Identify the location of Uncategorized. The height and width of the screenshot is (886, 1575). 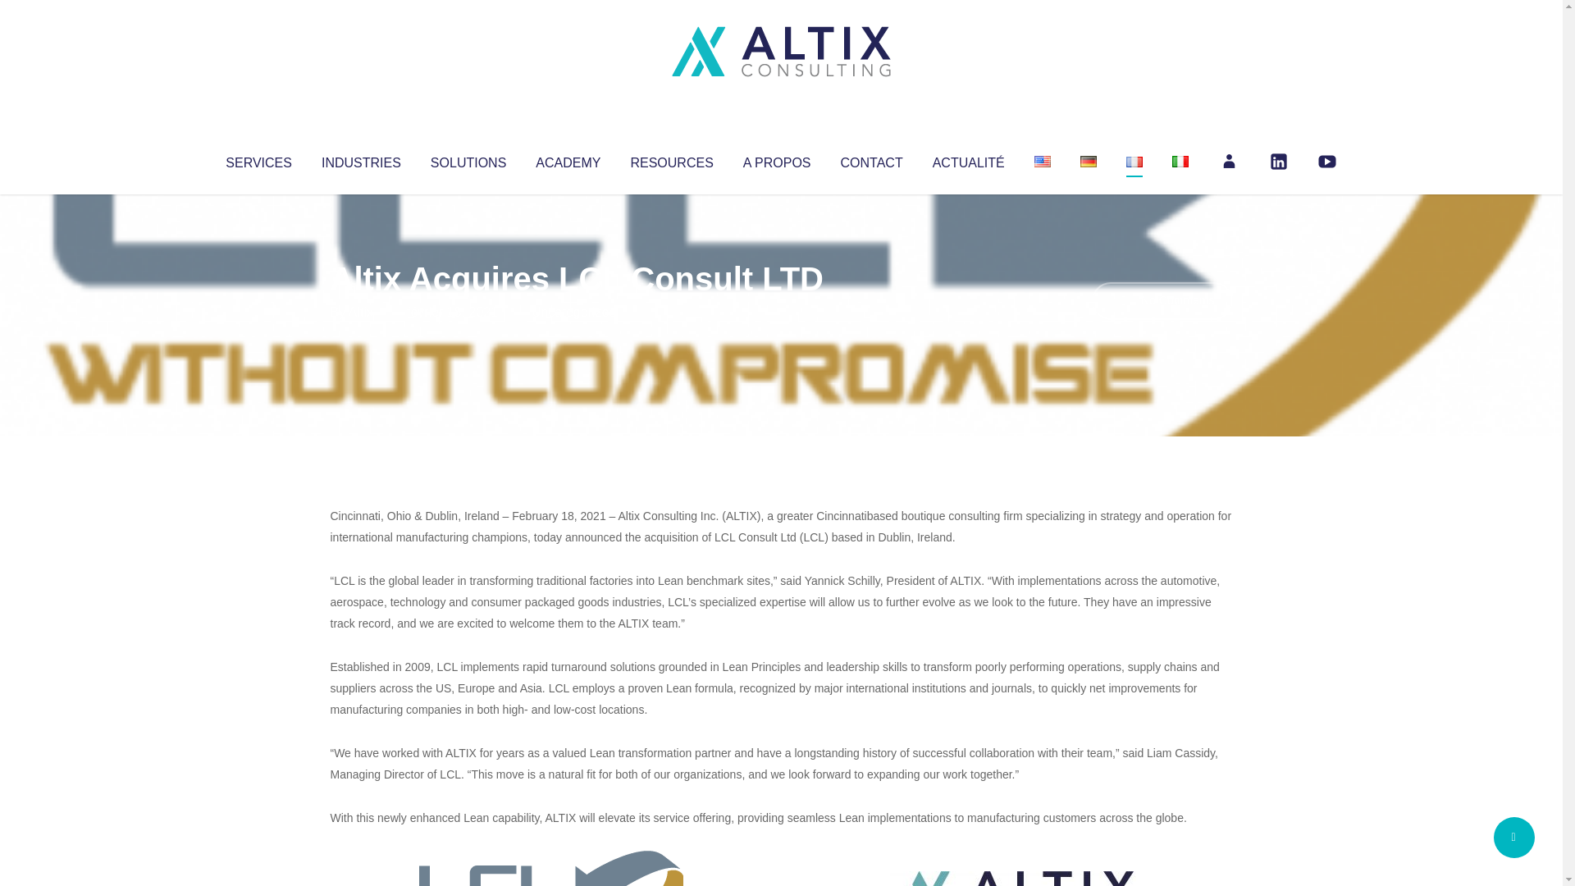
(573, 312).